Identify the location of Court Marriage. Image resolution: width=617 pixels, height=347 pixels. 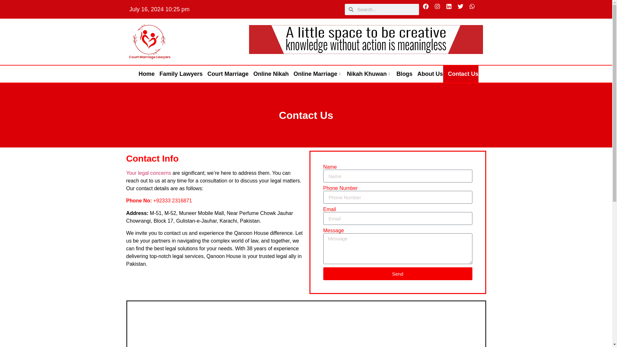
(225, 74).